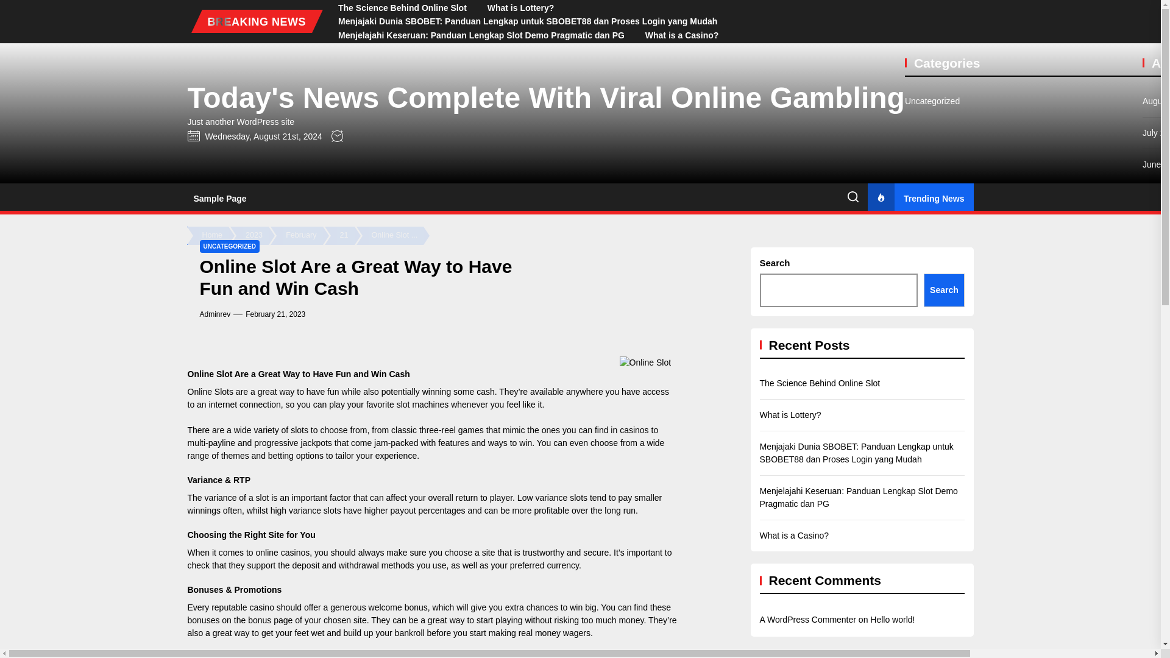 Image resolution: width=1170 pixels, height=658 pixels. What do you see at coordinates (1157, 323) in the screenshot?
I see `January 2024` at bounding box center [1157, 323].